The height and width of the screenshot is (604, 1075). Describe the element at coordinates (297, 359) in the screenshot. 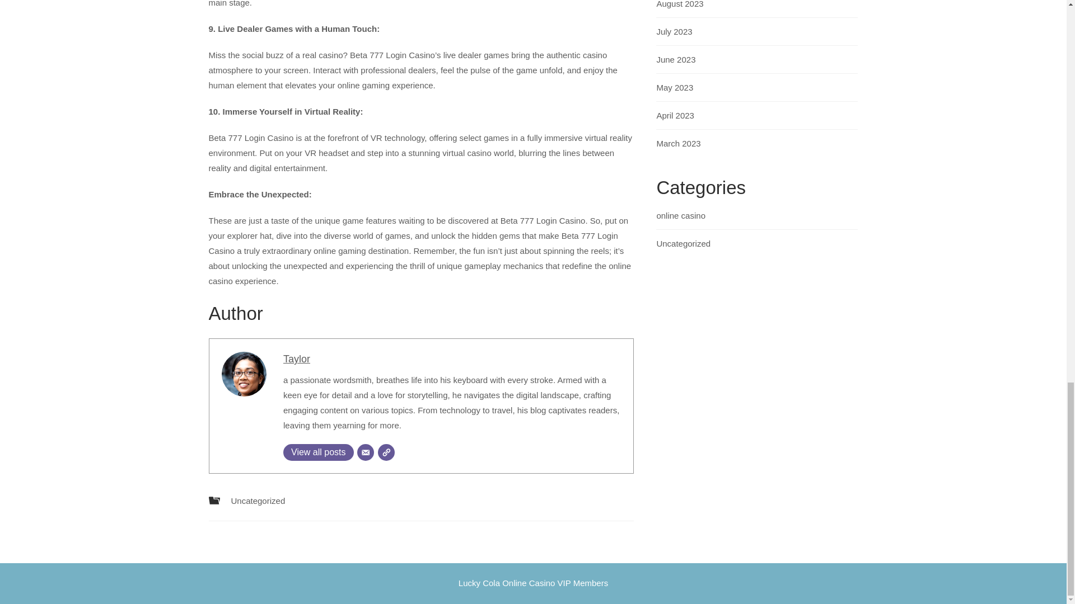

I see `Taylor` at that location.